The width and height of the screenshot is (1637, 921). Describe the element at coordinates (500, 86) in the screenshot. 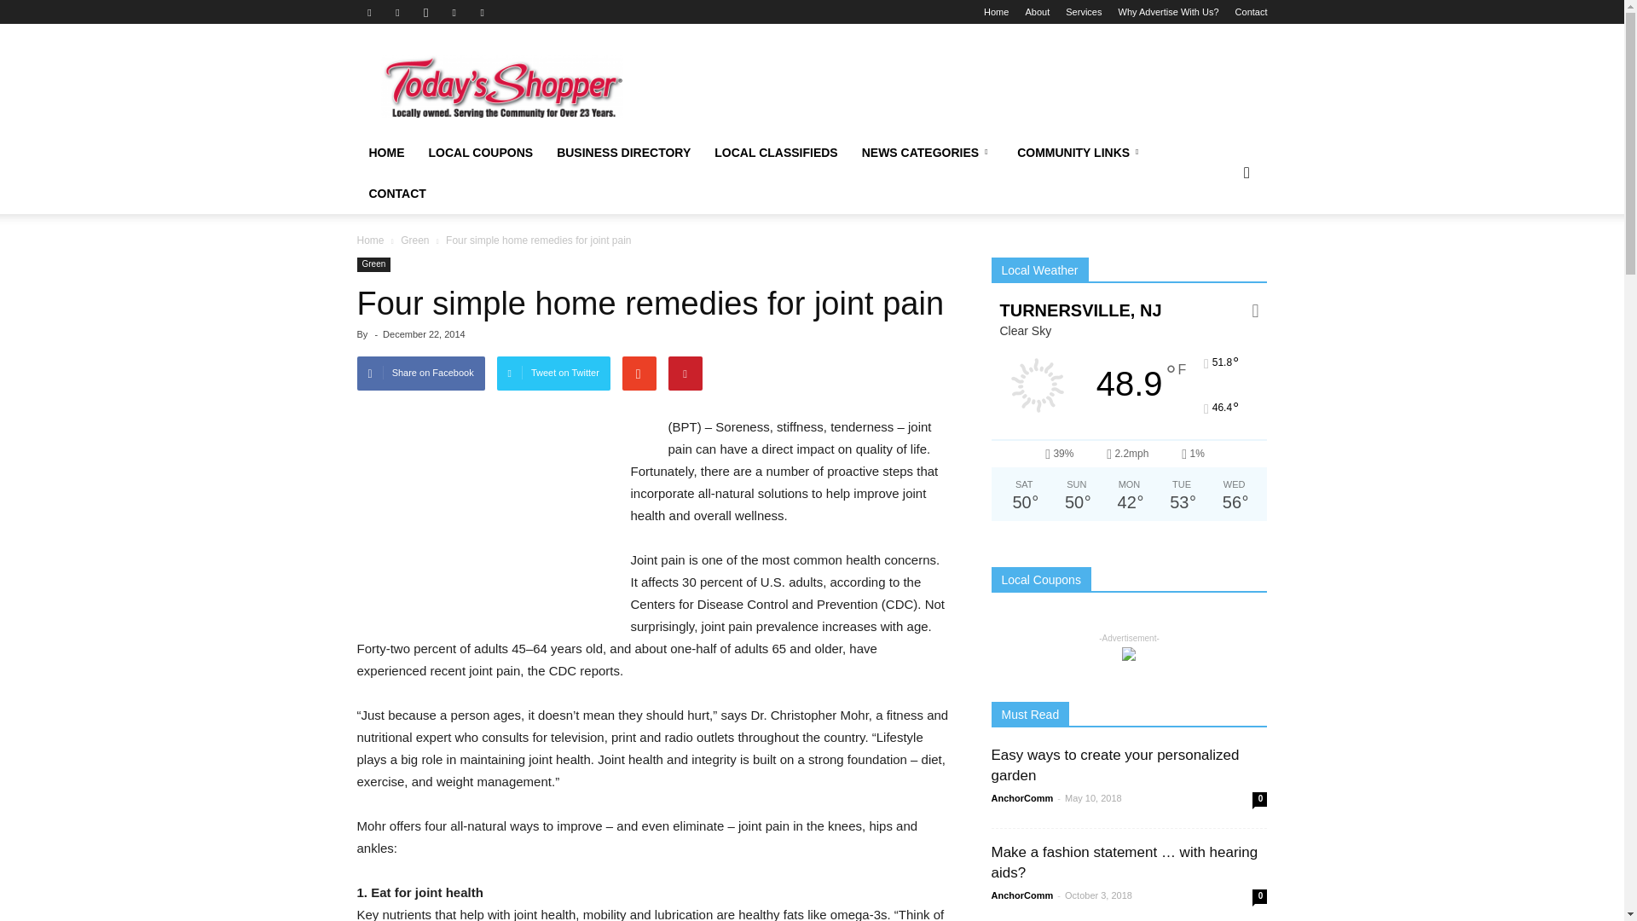

I see `Your Source for Local Coupons and Classifieds` at that location.